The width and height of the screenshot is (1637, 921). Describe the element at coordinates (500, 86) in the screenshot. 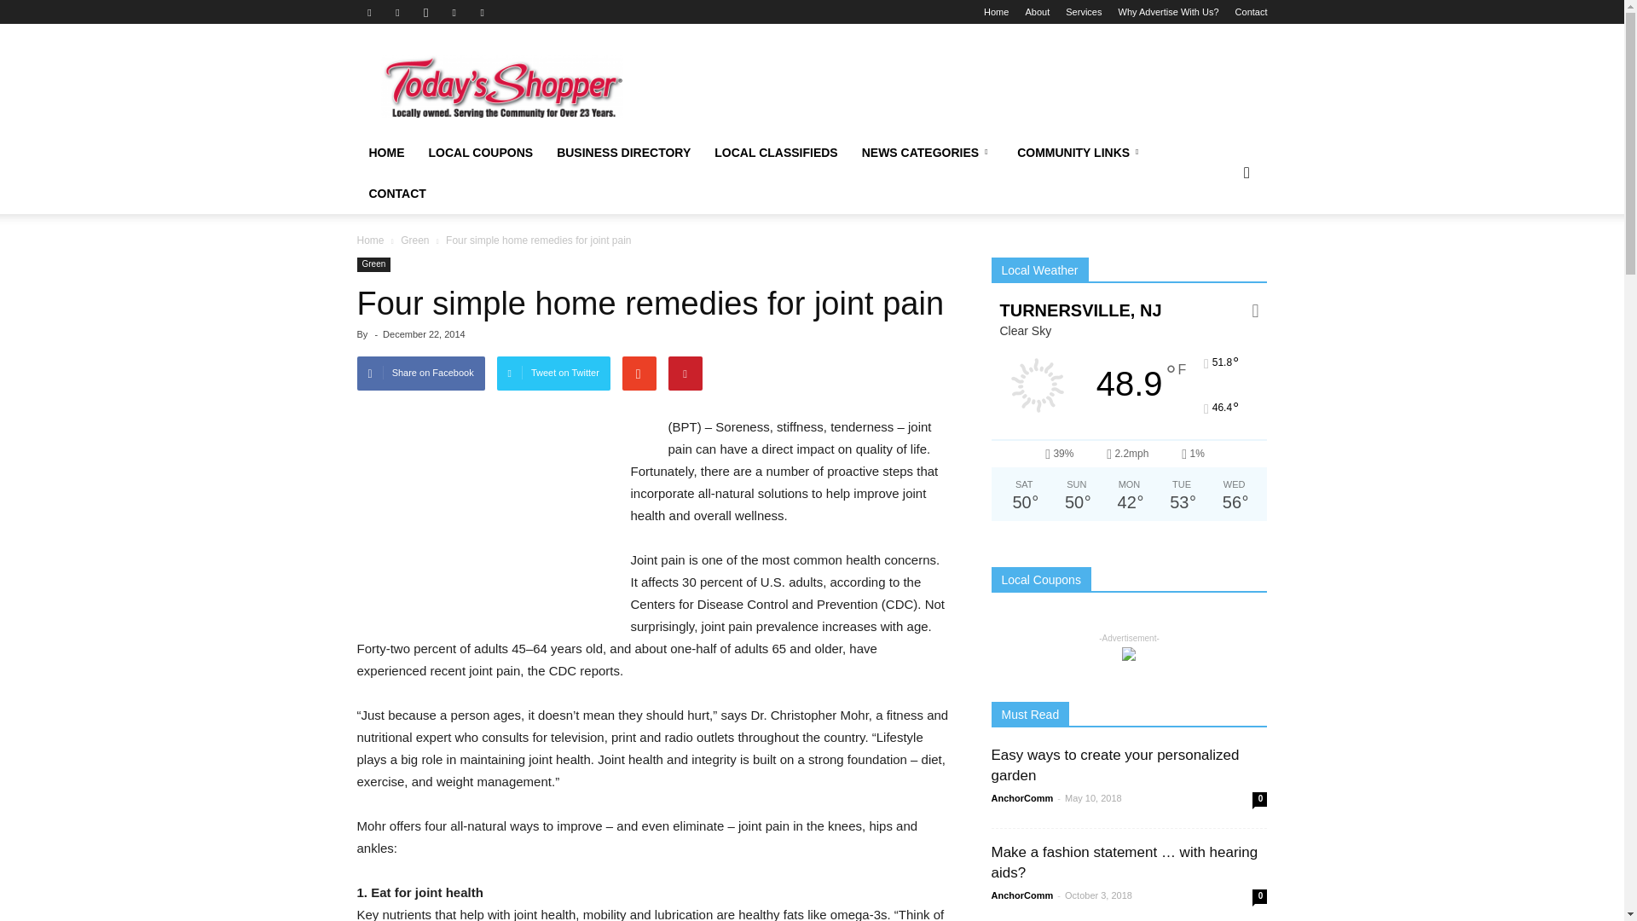

I see `Your Source for Local Coupons and Classifieds` at that location.